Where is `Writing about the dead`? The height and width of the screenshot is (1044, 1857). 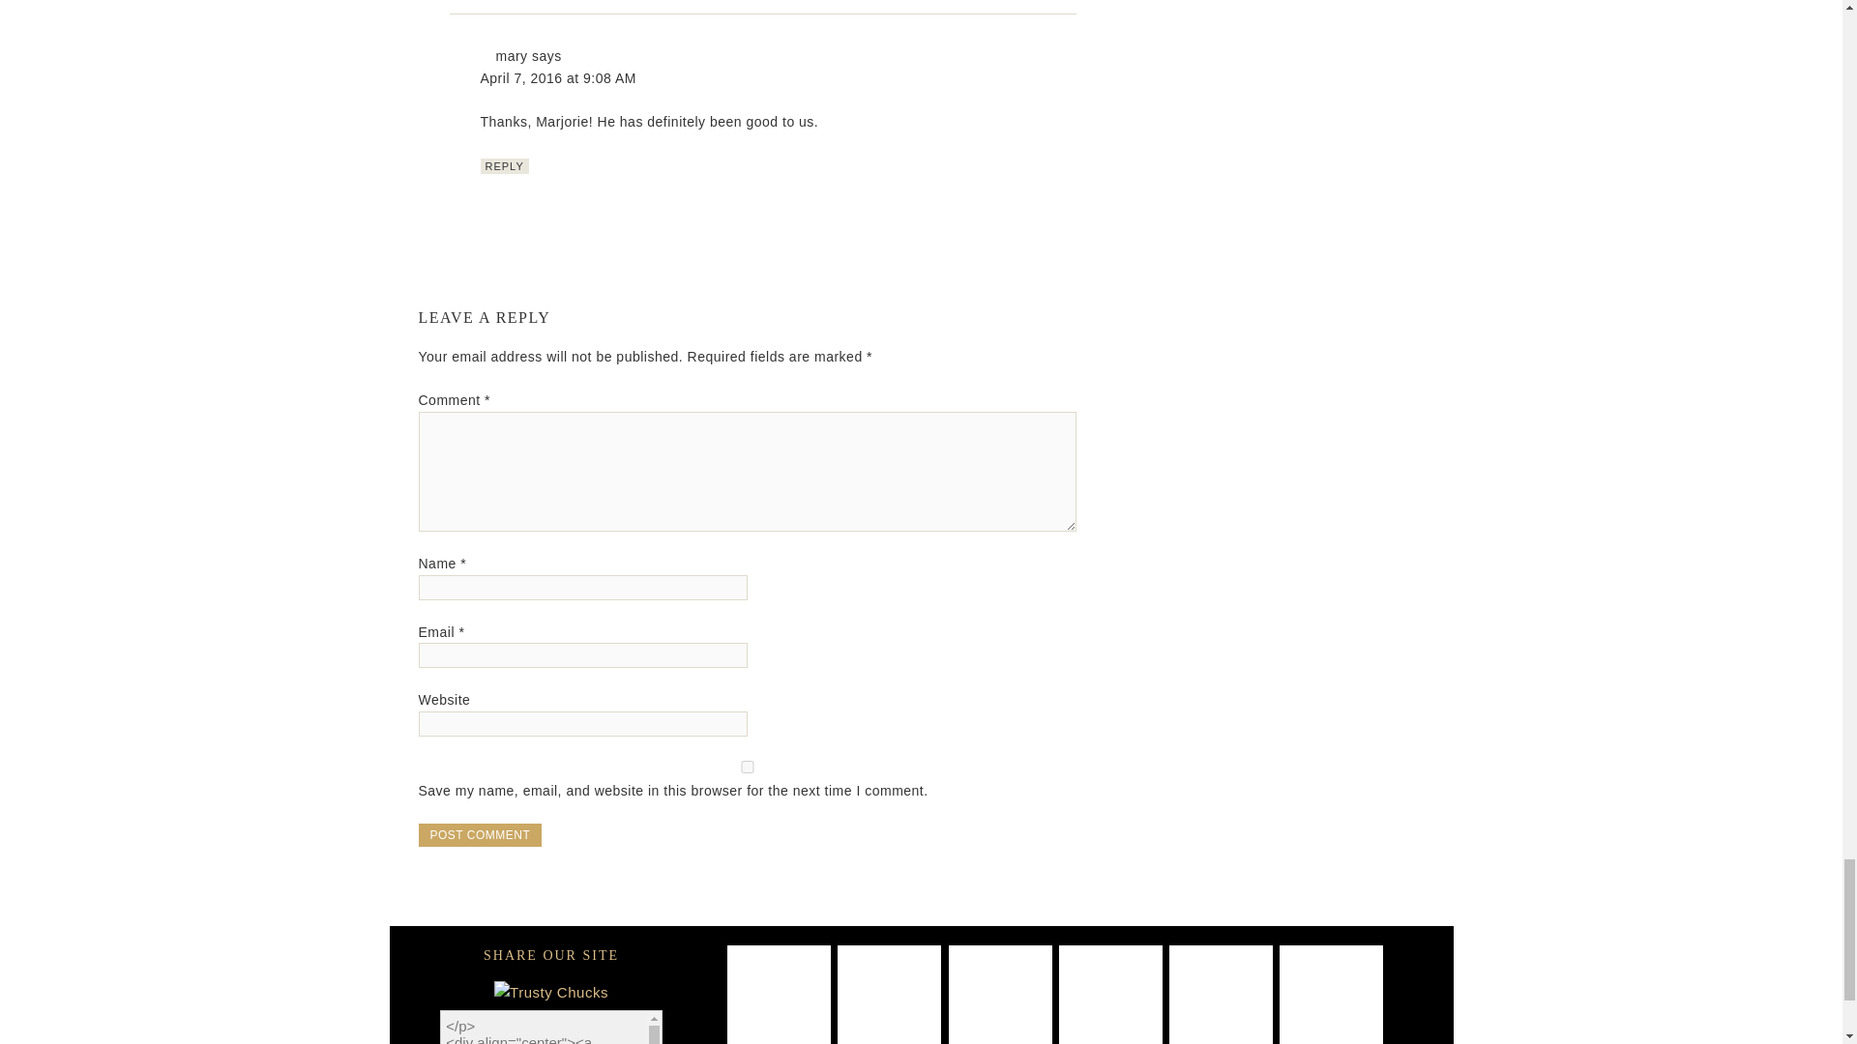
Writing about the dead is located at coordinates (889, 996).